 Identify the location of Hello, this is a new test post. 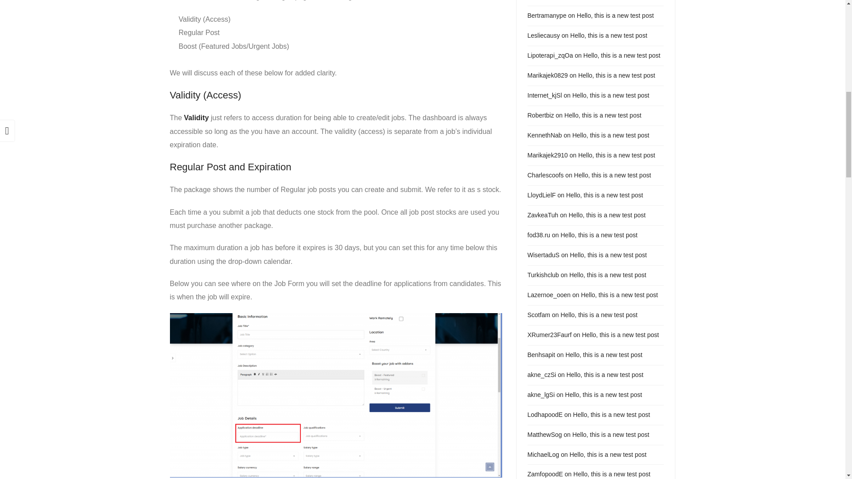
(622, 55).